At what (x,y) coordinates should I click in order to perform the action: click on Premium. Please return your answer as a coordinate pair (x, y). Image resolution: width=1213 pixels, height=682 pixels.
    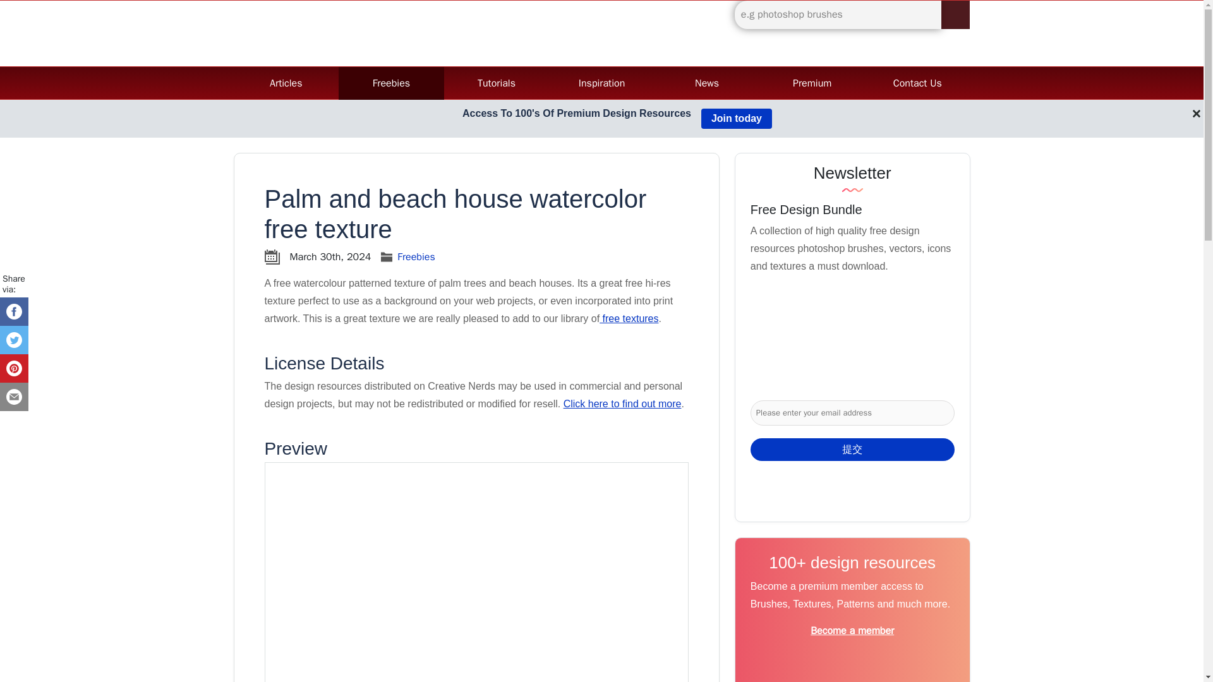
    Looking at the image, I should click on (812, 83).